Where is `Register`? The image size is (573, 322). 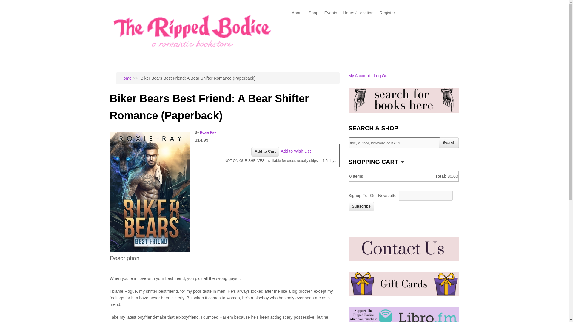 Register is located at coordinates (387, 13).